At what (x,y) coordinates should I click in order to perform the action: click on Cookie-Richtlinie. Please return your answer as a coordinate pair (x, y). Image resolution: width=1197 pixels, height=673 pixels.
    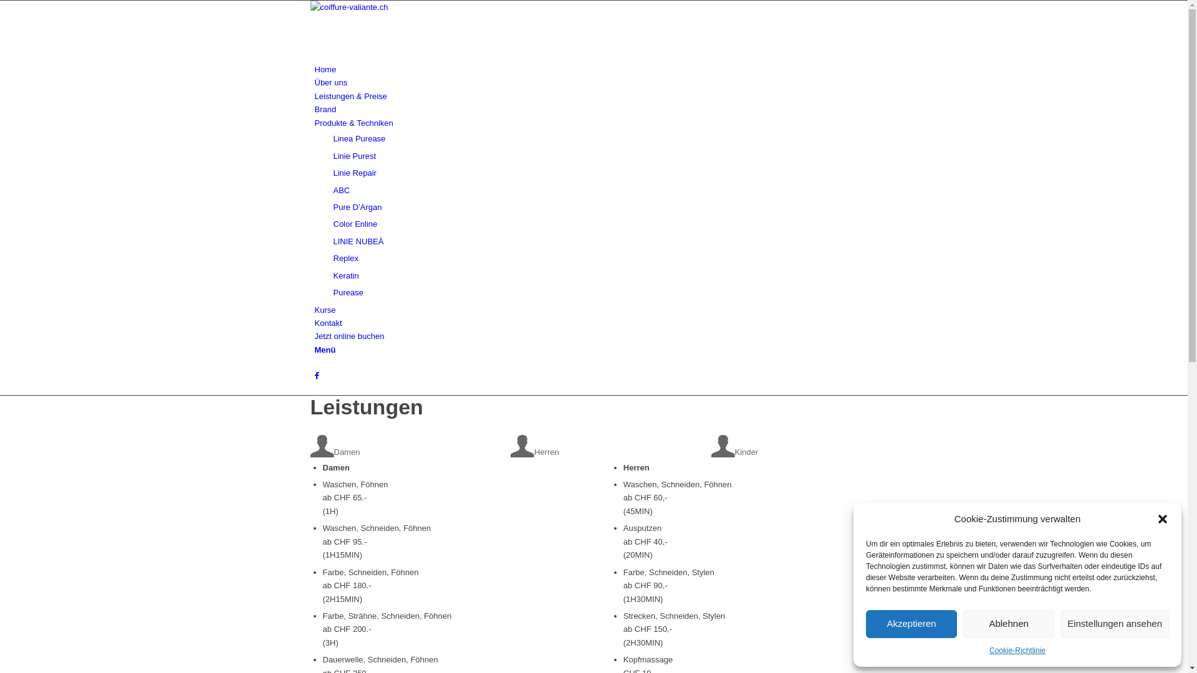
    Looking at the image, I should click on (1017, 651).